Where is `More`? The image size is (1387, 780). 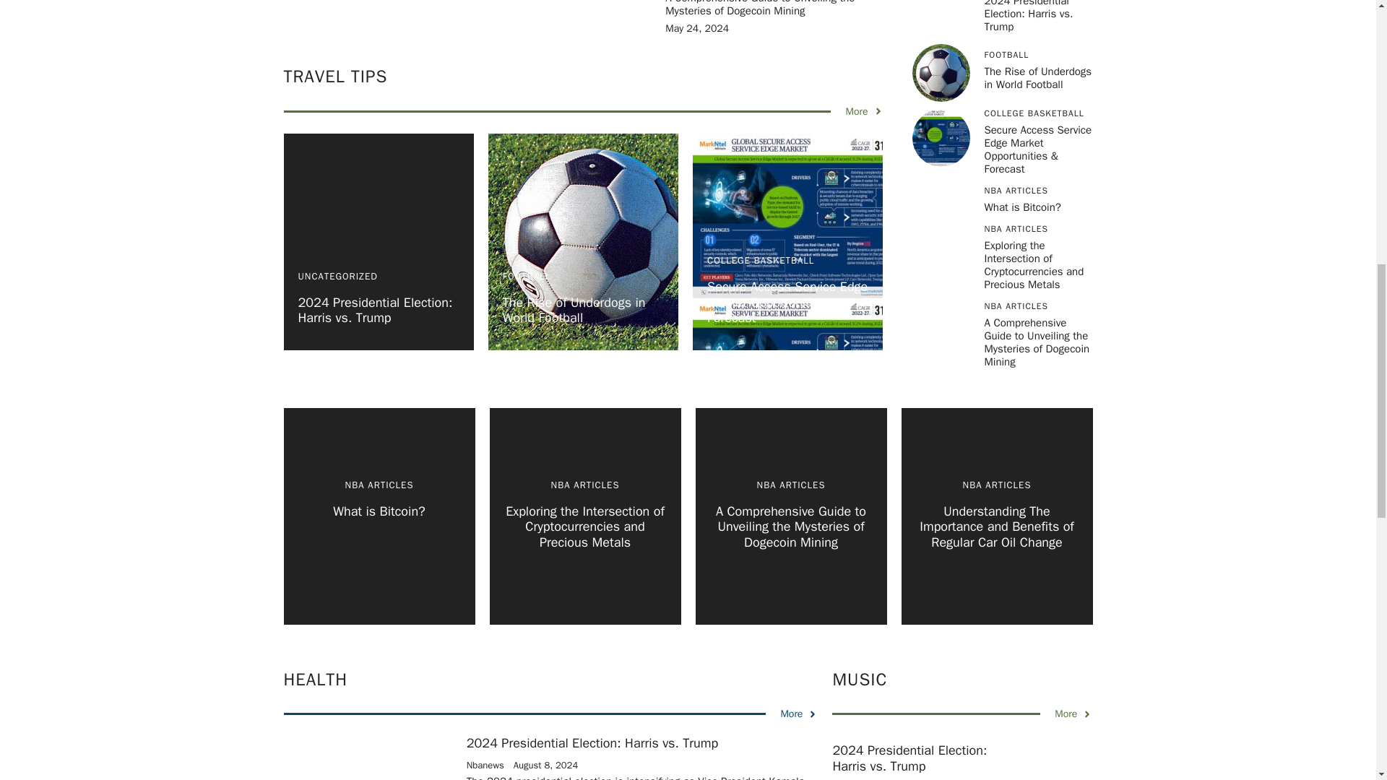
More is located at coordinates (863, 111).